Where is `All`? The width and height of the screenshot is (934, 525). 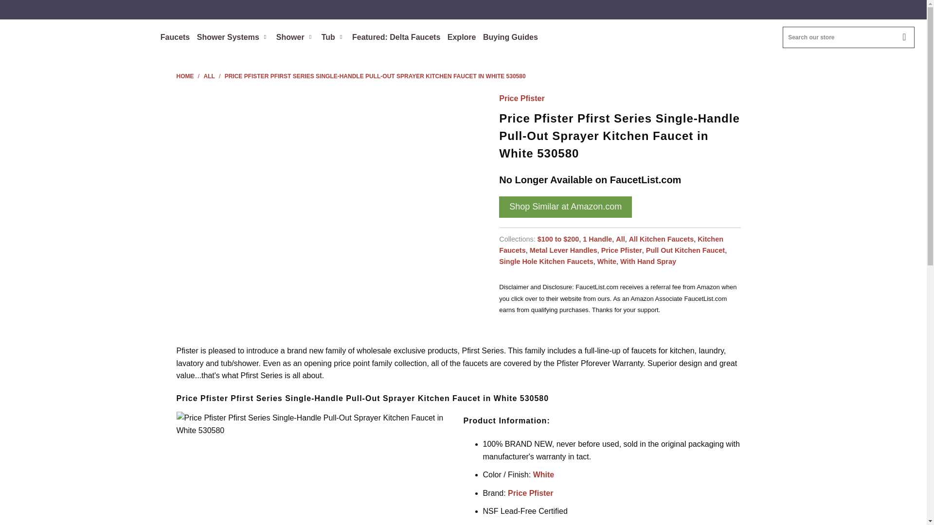
All is located at coordinates (620, 239).